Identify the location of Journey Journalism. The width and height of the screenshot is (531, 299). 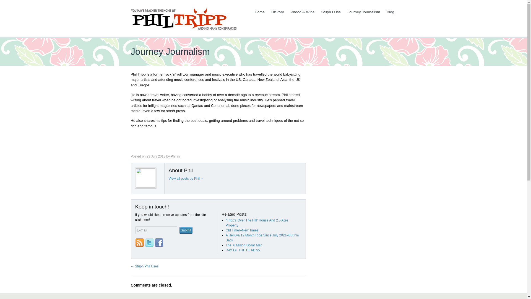
(363, 12).